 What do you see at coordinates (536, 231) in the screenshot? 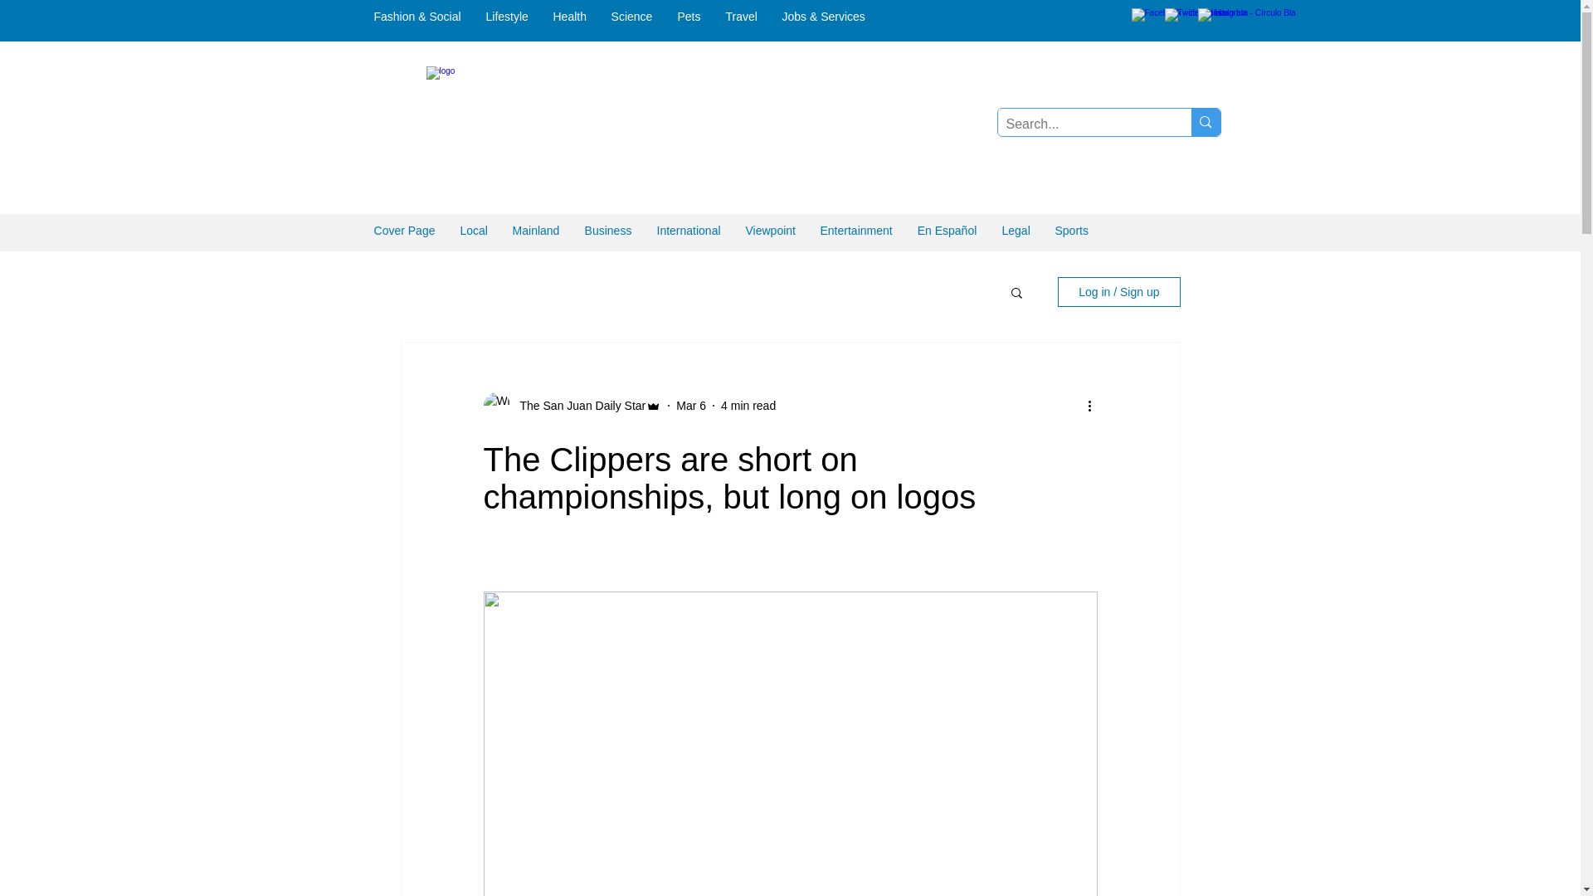
I see `Mainland` at bounding box center [536, 231].